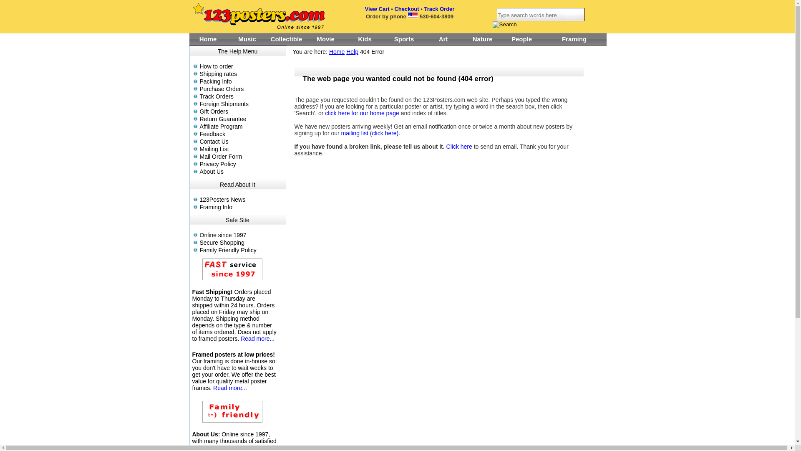 The width and height of the screenshot is (801, 451). I want to click on Shipping rates, so click(241, 74).